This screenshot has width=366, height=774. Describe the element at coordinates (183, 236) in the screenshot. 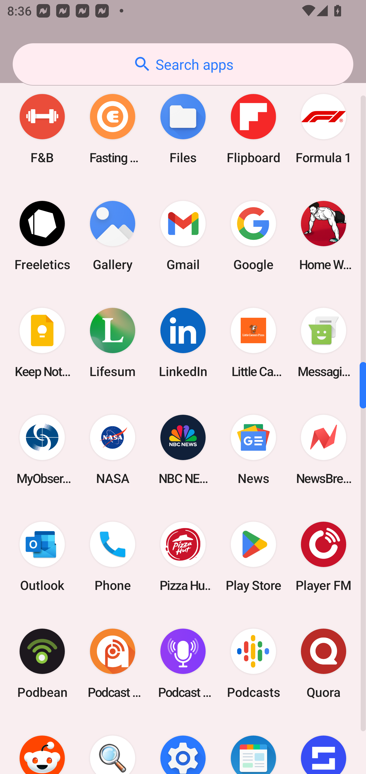

I see `Gmail` at that location.